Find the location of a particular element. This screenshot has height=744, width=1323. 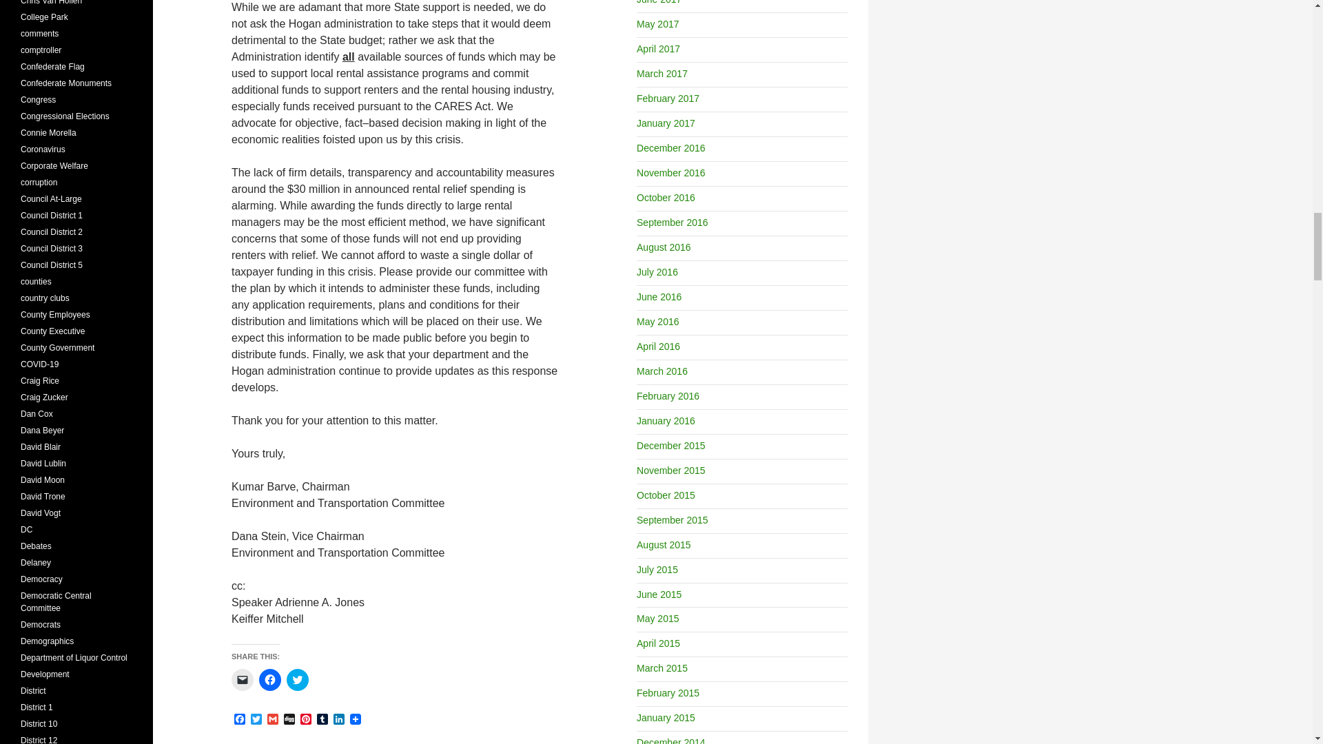

LinkedIn is located at coordinates (339, 720).